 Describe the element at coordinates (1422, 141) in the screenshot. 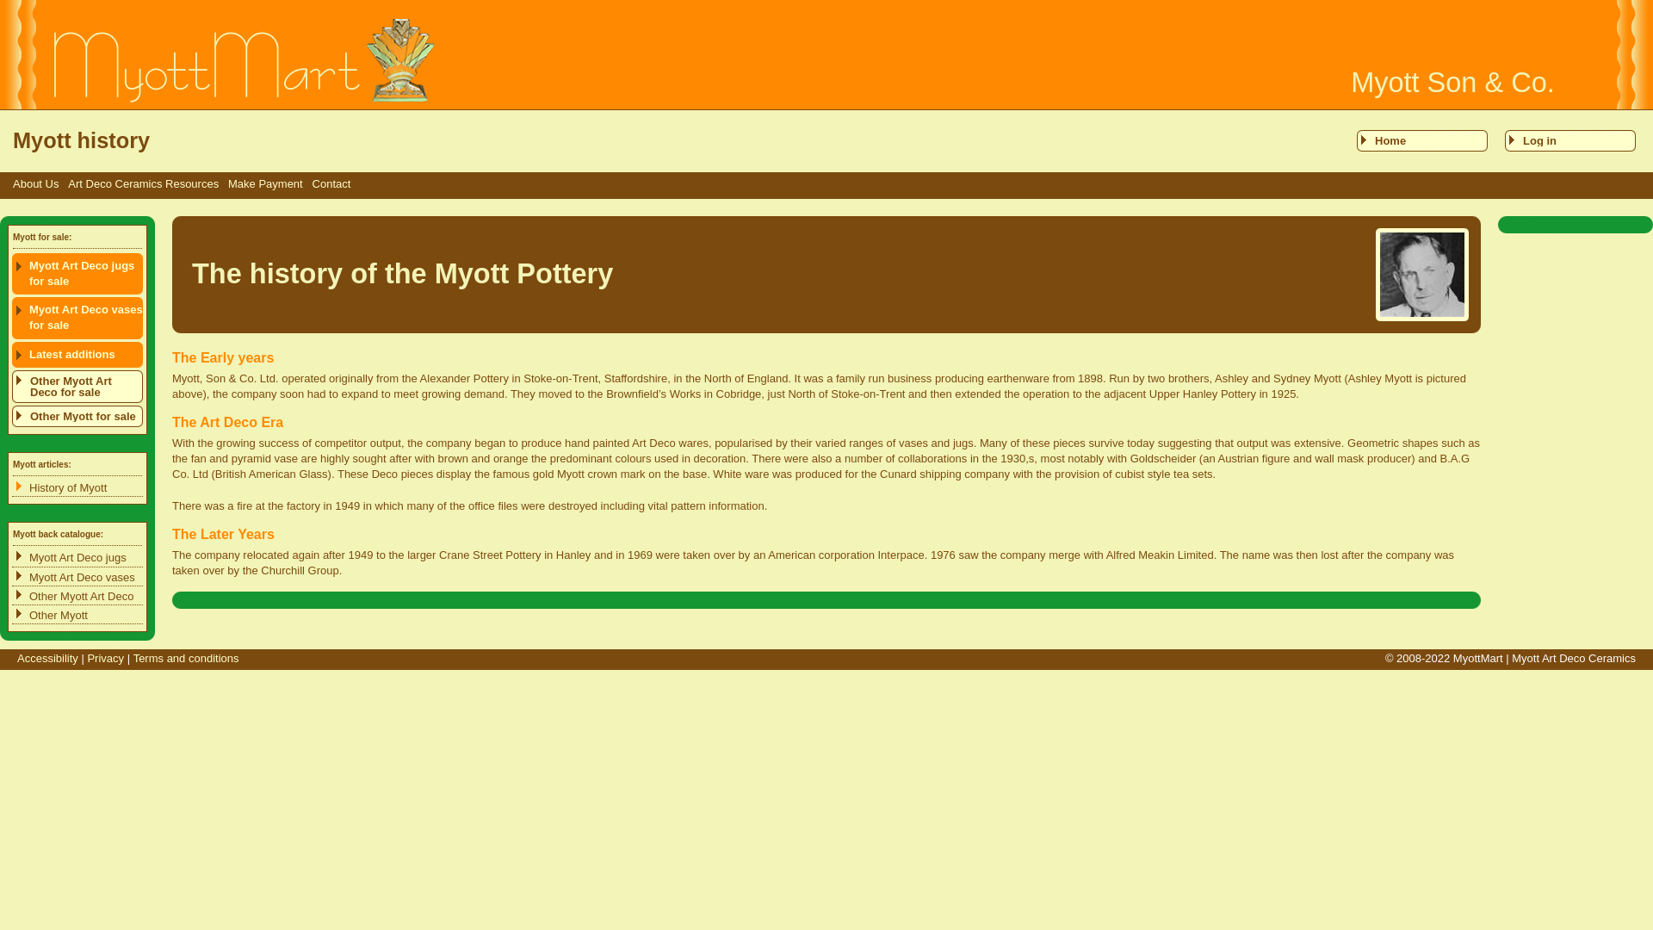

I see `Home` at that location.